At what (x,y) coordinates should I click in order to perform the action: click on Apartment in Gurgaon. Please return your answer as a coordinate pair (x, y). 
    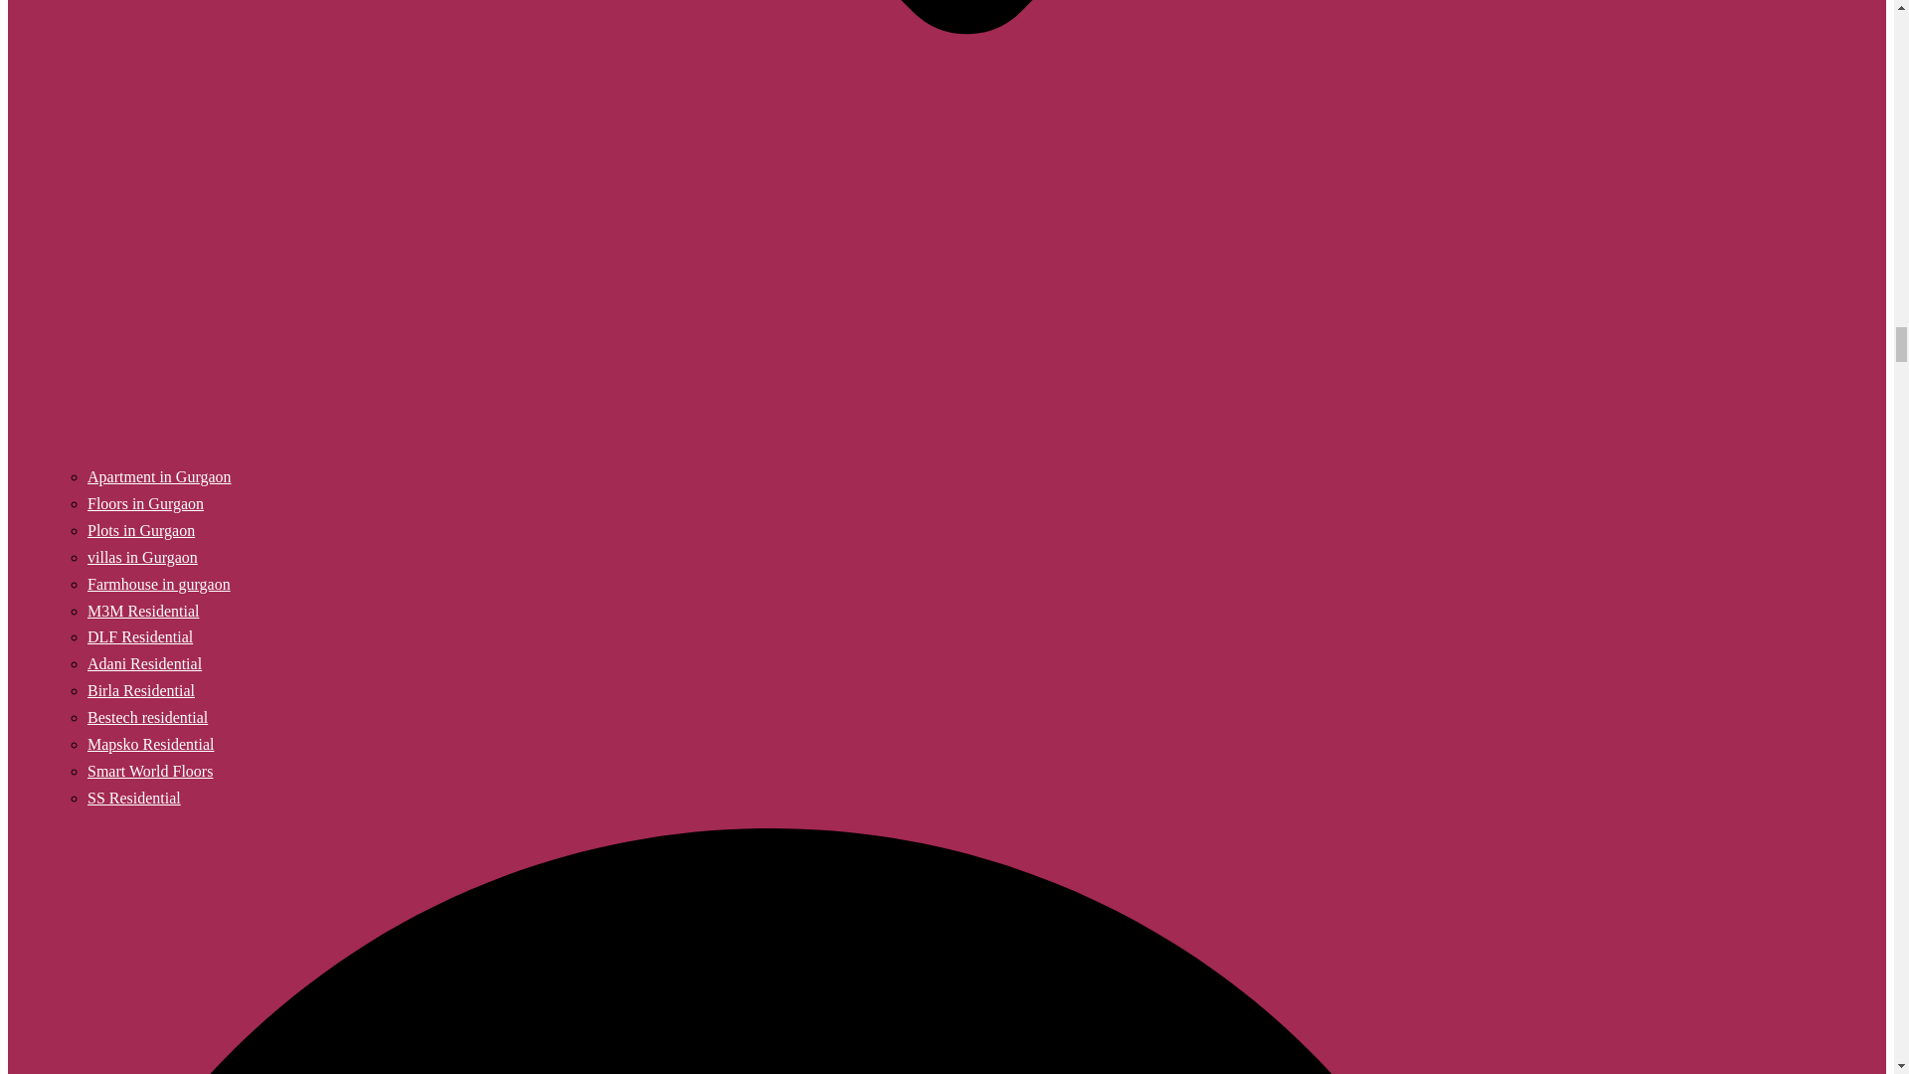
    Looking at the image, I should click on (159, 476).